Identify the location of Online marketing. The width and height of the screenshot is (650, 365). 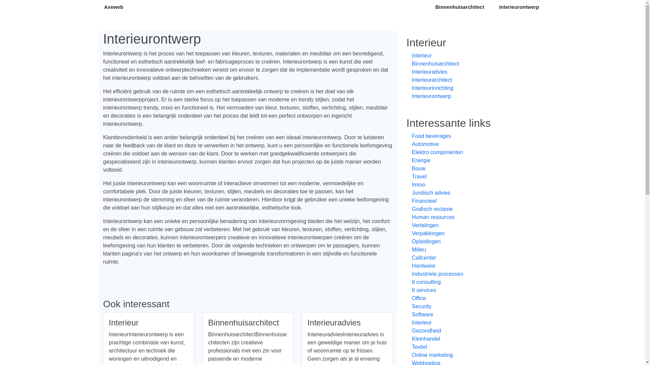
(471, 355).